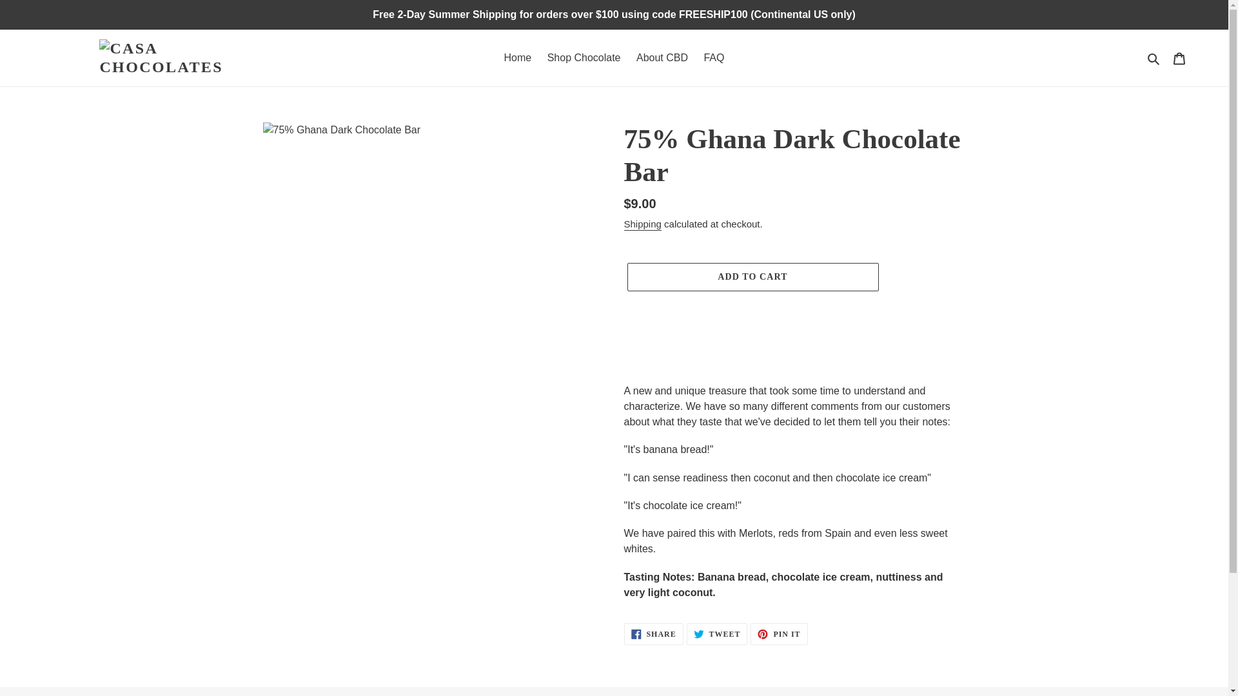  What do you see at coordinates (653, 634) in the screenshot?
I see `Shop Chocolate` at bounding box center [653, 634].